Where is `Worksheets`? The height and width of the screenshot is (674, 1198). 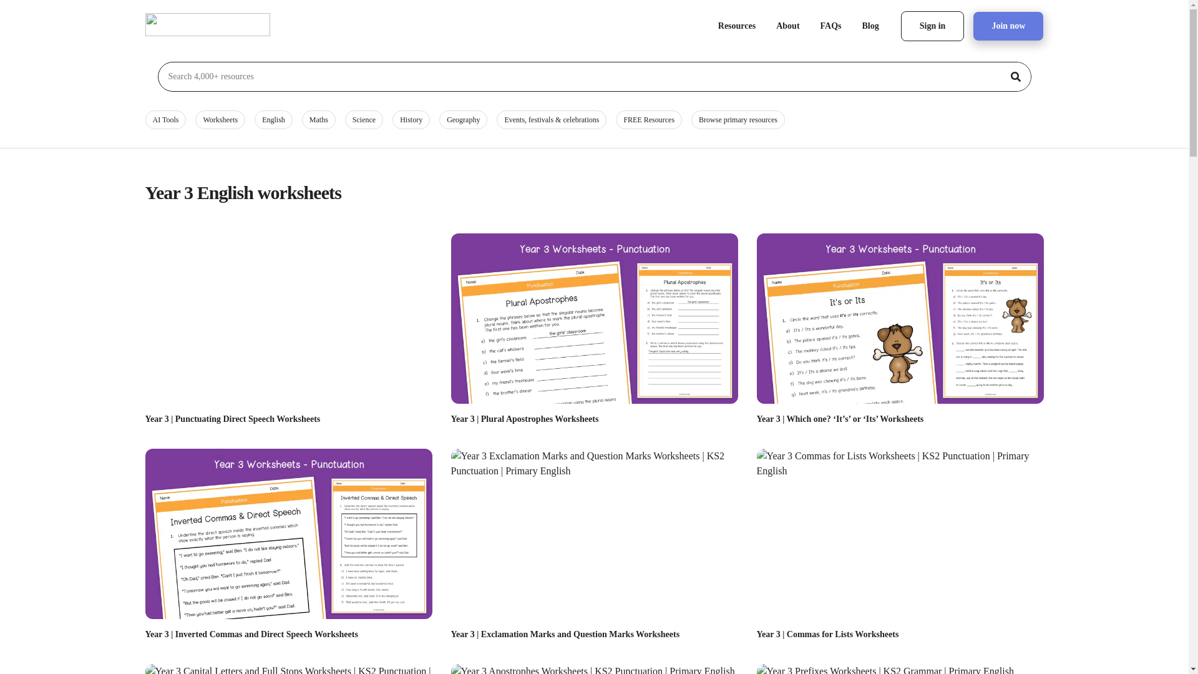 Worksheets is located at coordinates (220, 120).